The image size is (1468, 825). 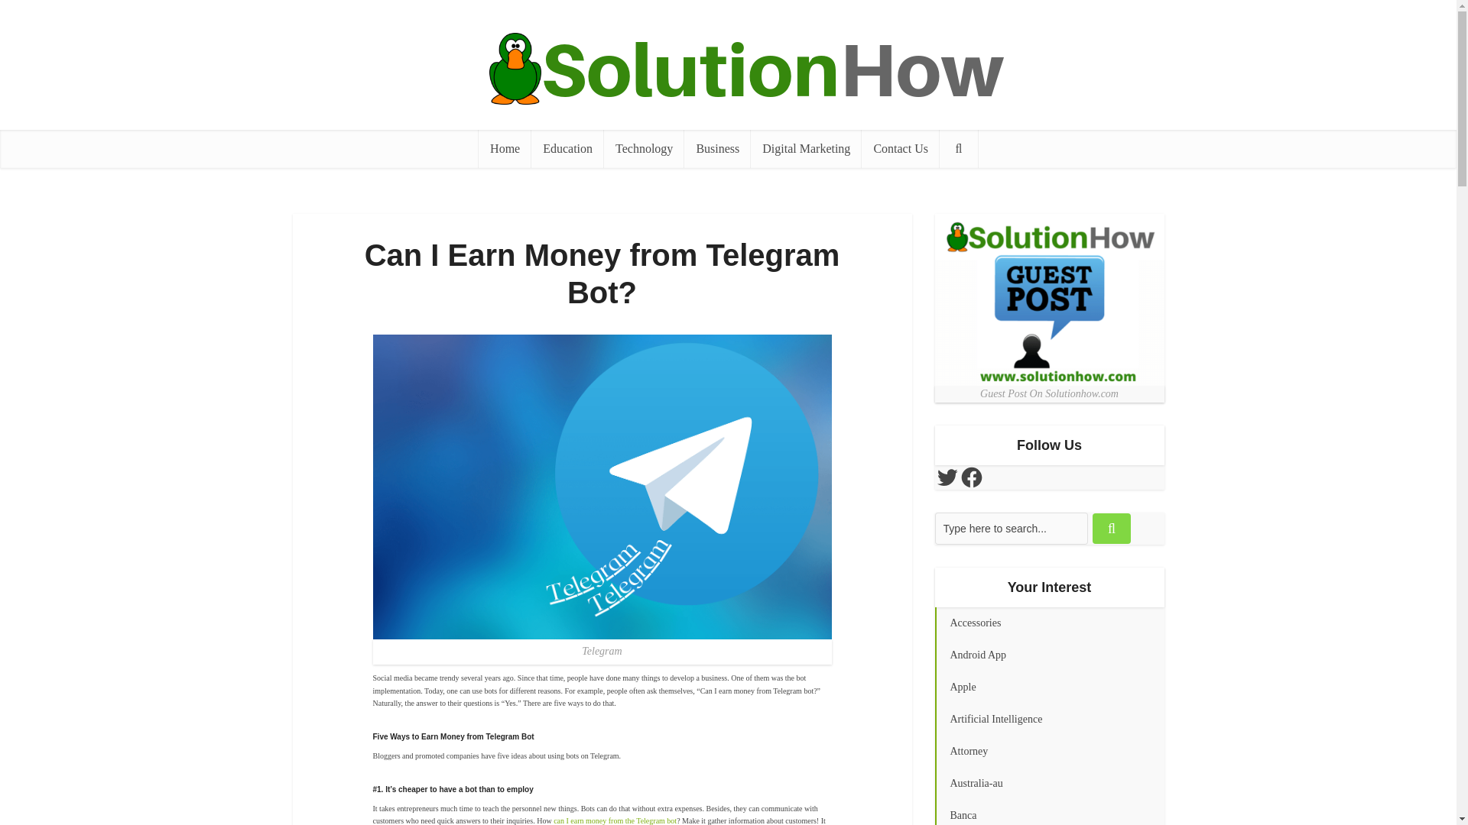 What do you see at coordinates (644, 148) in the screenshot?
I see `Technology` at bounding box center [644, 148].